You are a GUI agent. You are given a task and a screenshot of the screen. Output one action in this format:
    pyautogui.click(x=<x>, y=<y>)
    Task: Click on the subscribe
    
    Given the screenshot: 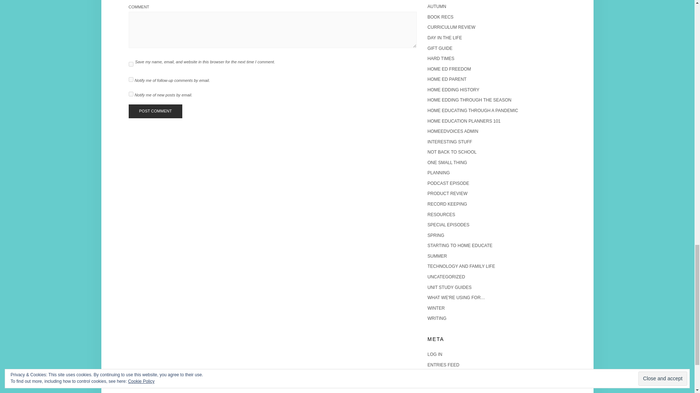 What is the action you would take?
    pyautogui.click(x=131, y=94)
    